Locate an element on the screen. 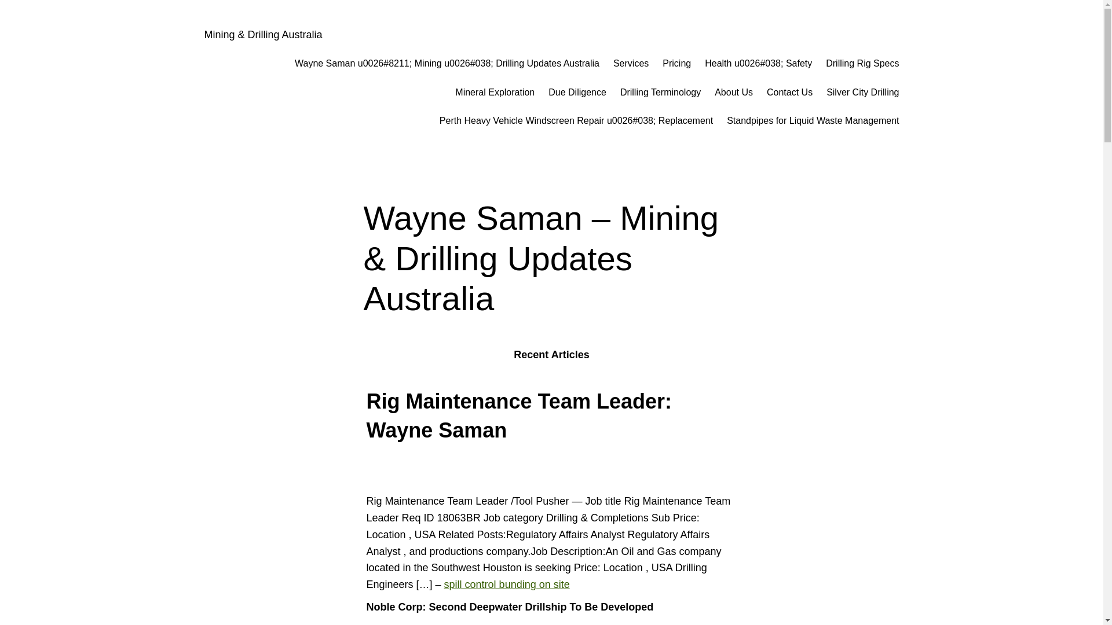 The width and height of the screenshot is (1112, 625). About Us is located at coordinates (734, 93).